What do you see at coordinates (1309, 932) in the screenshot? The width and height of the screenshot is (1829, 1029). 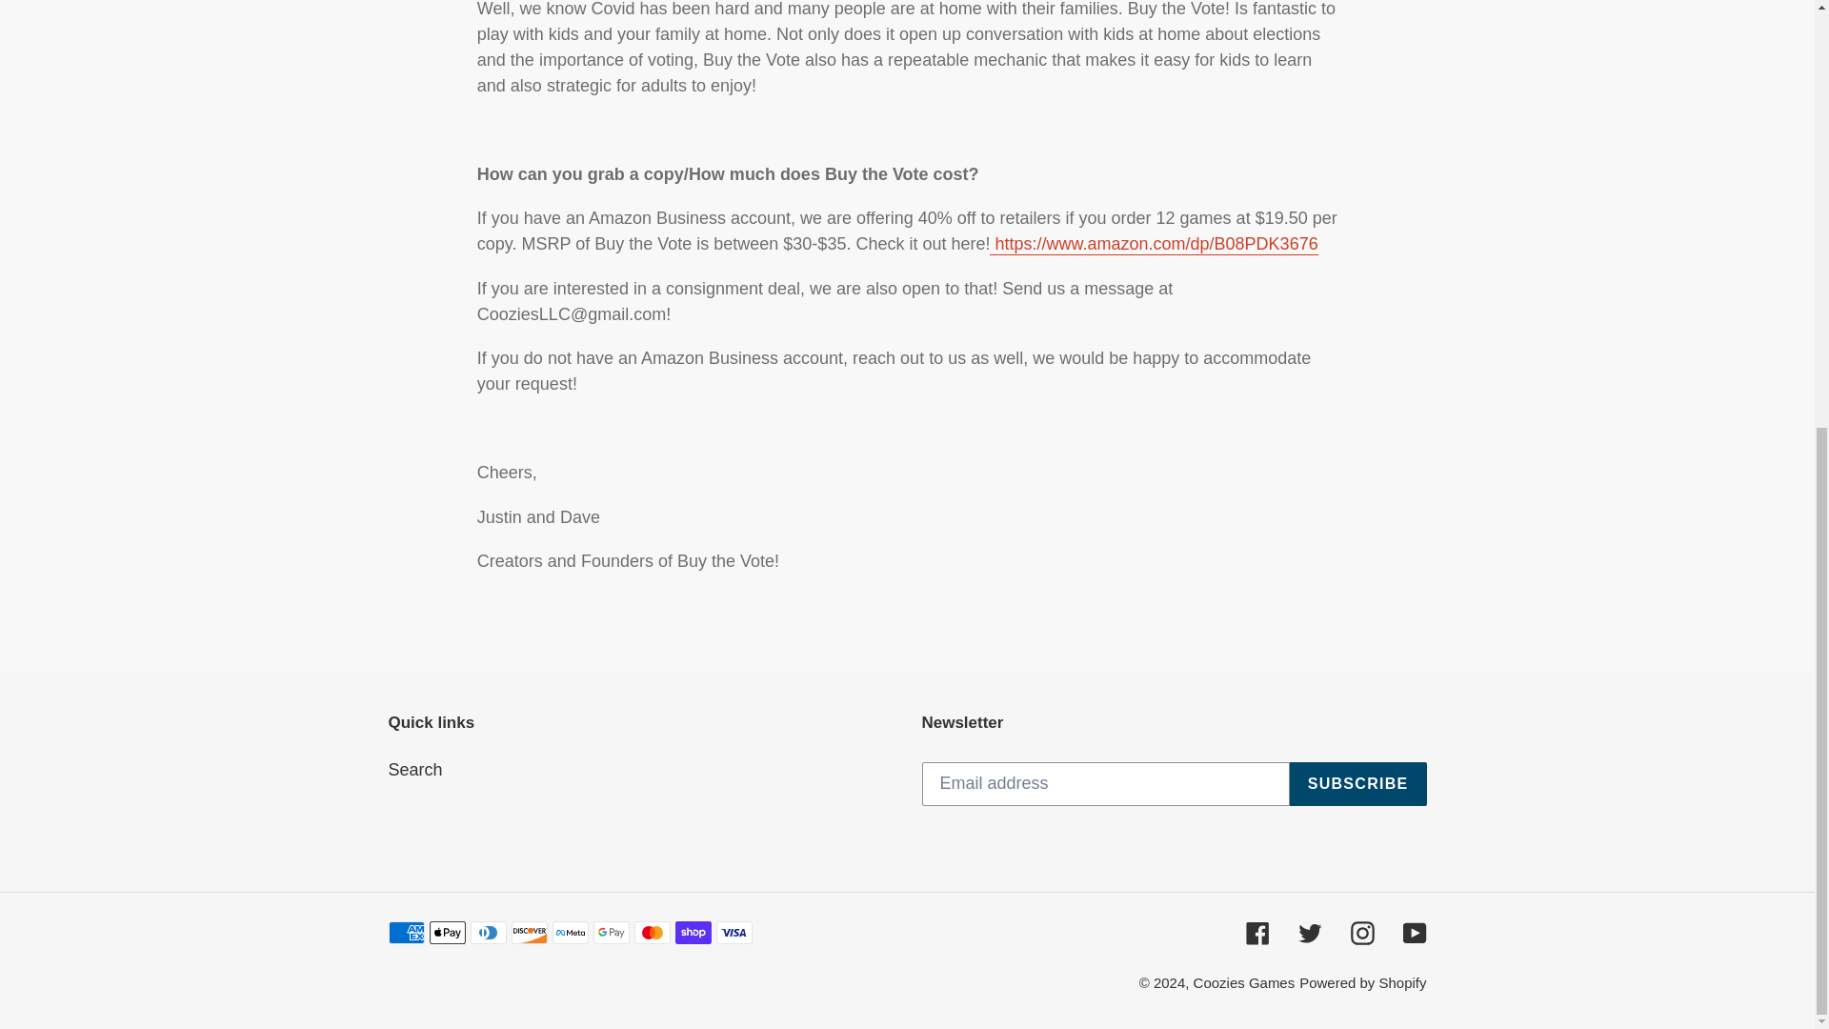 I see `Twitter` at bounding box center [1309, 932].